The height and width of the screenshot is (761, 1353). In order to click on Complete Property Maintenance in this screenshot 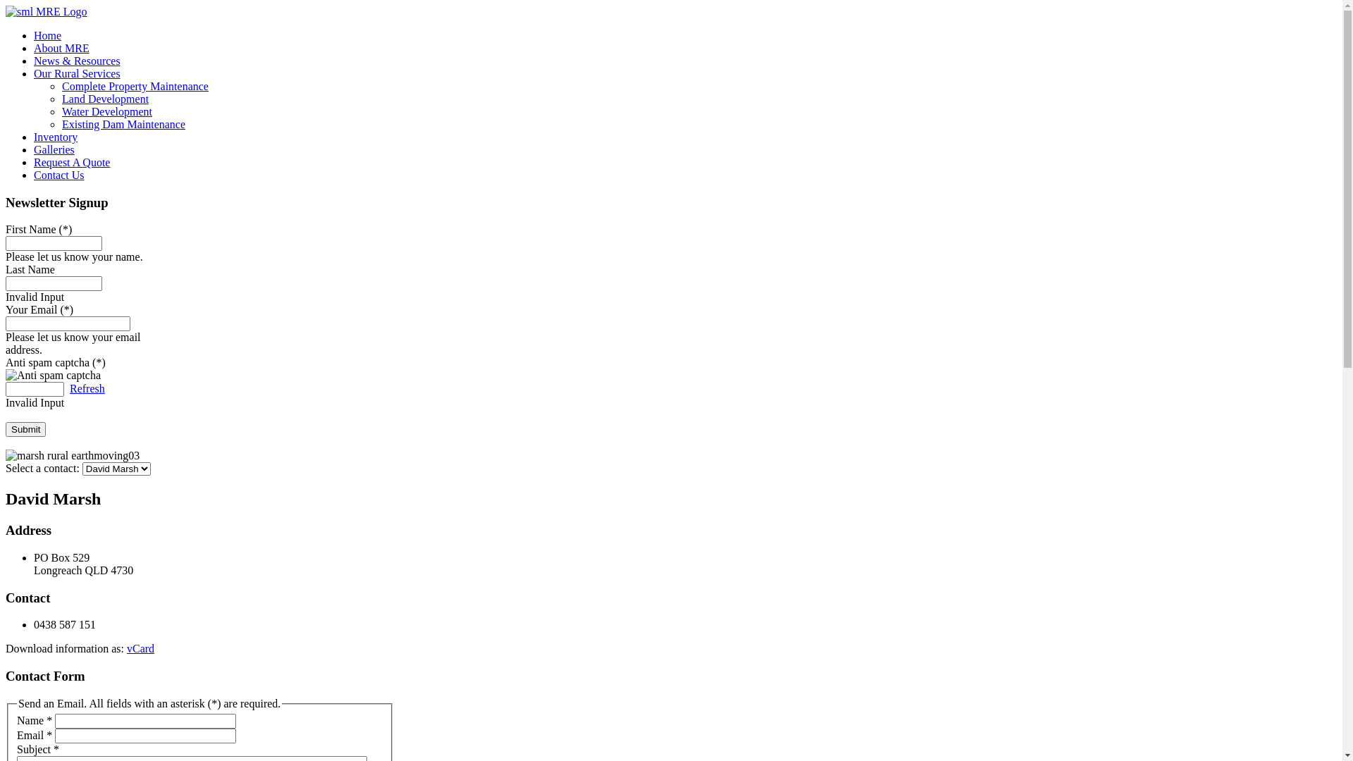, I will do `click(135, 86)`.